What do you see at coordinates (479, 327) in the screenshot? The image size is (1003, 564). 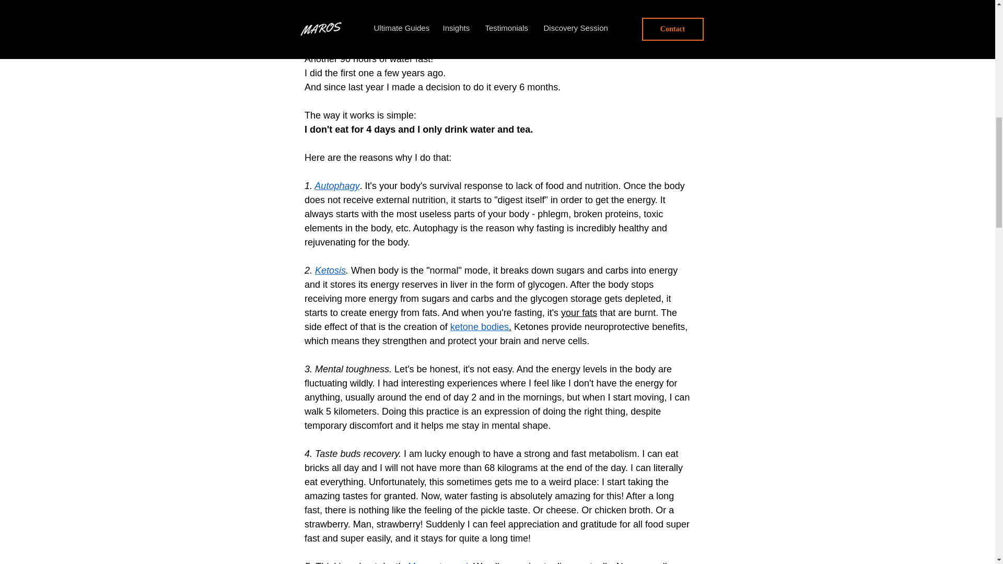 I see `ketone bodies` at bounding box center [479, 327].